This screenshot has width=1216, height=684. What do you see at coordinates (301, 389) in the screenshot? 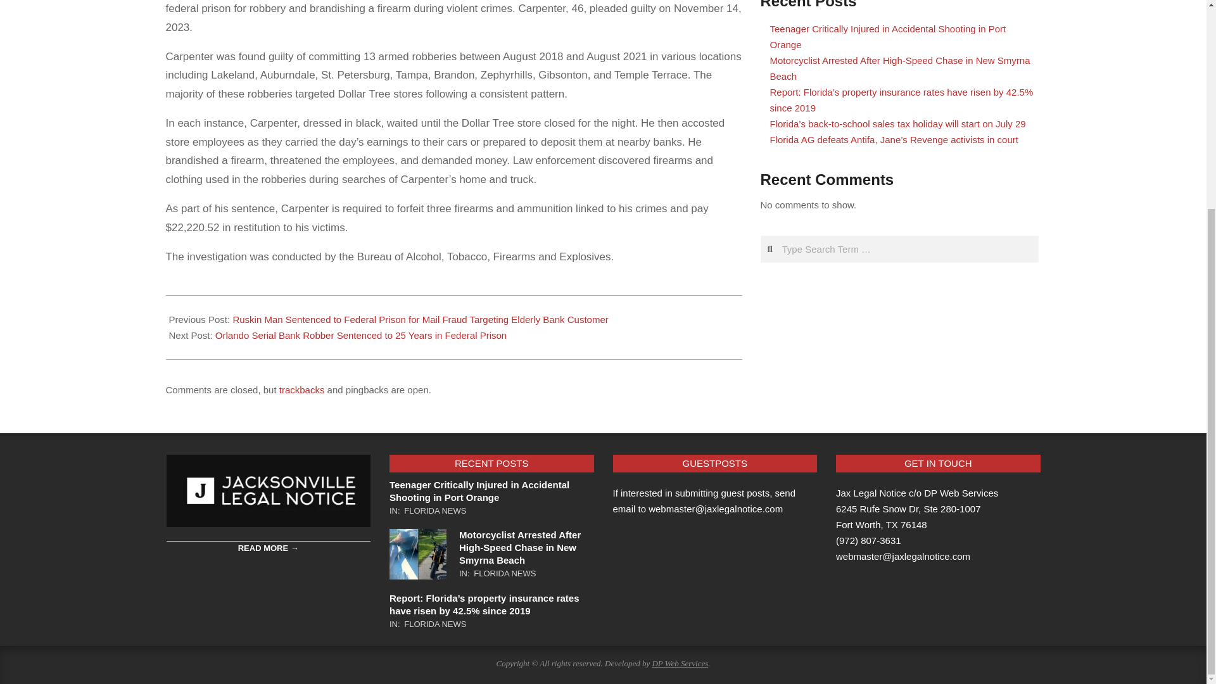
I see `trackbacks` at bounding box center [301, 389].